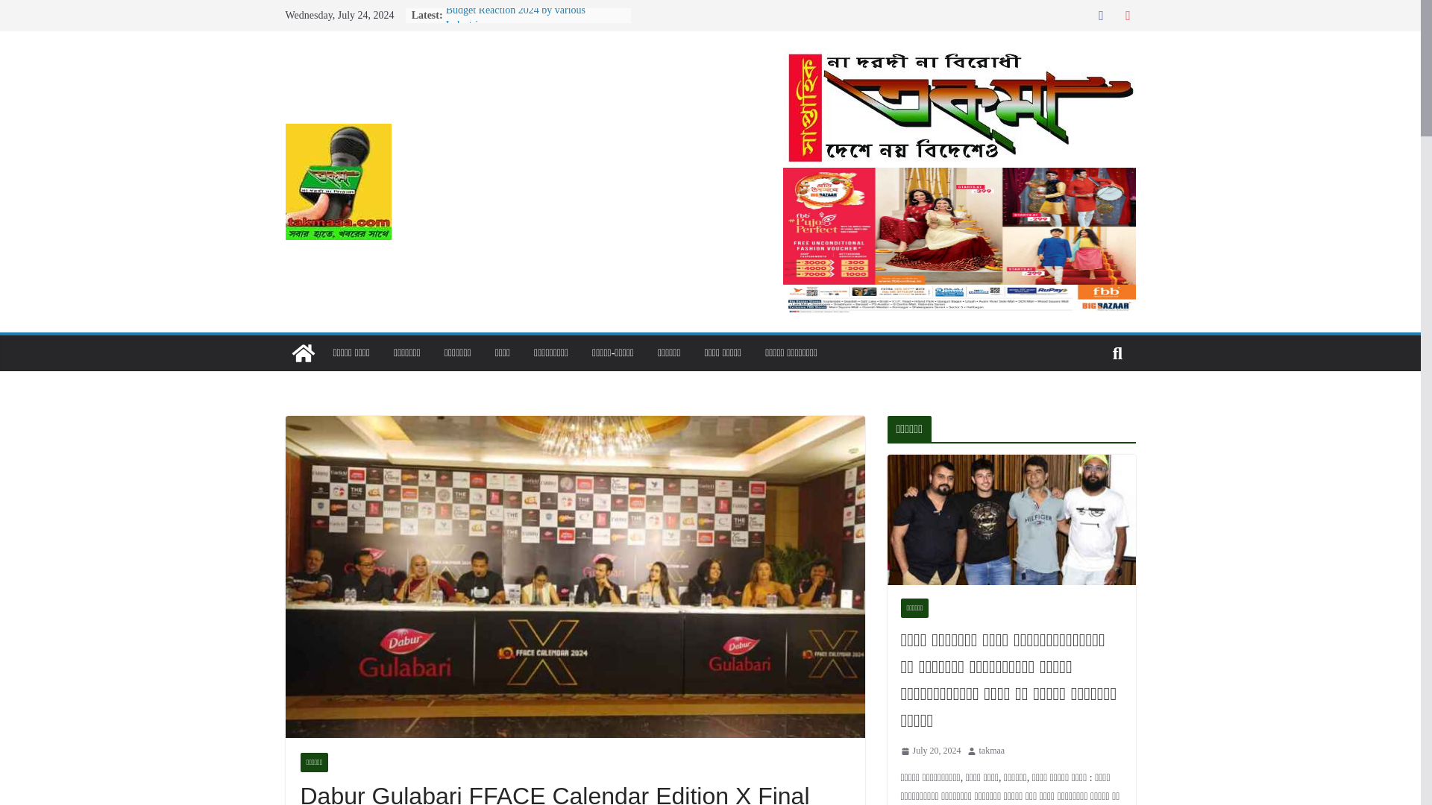  I want to click on Budget Reaction 2024 by various Industries, so click(515, 18).